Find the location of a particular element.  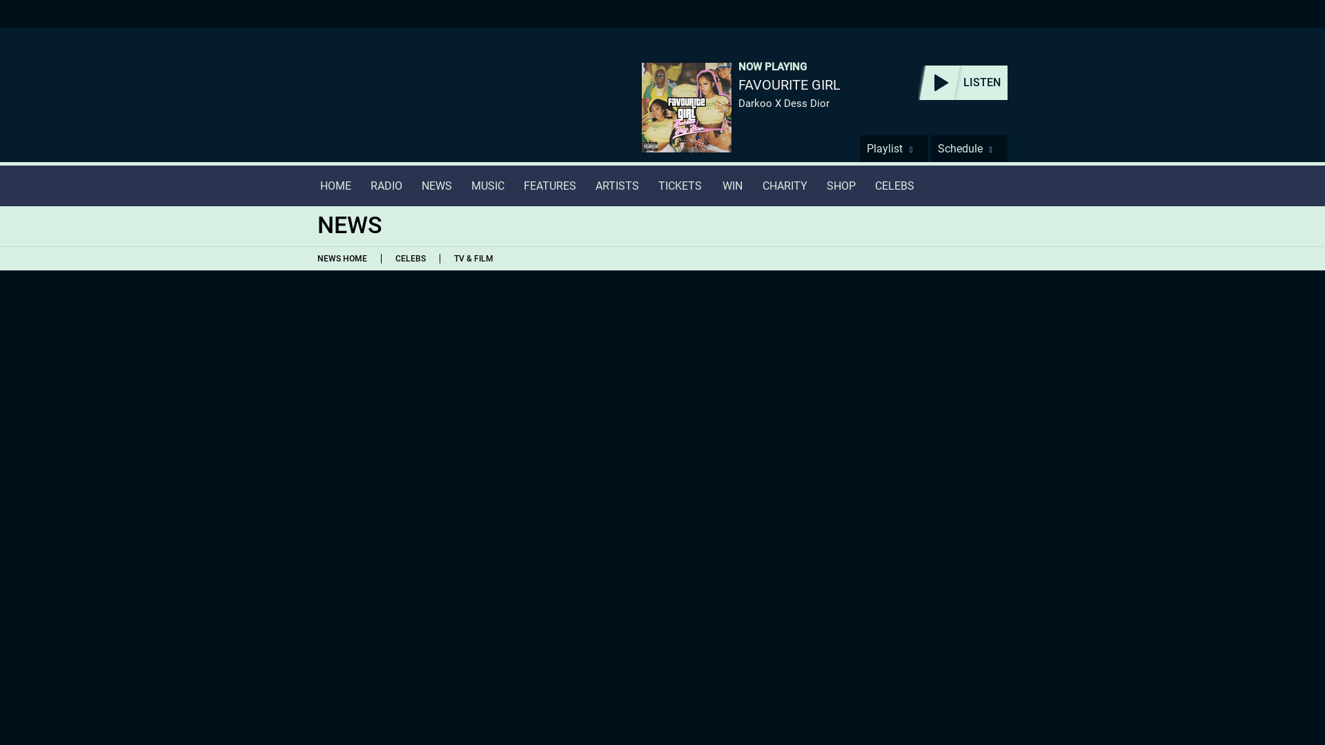

CELEBS is located at coordinates (894, 186).